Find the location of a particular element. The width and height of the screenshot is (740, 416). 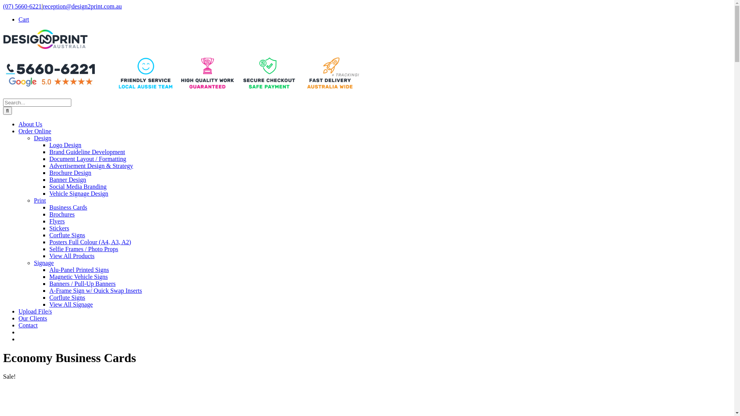

reception@design2print.com.au is located at coordinates (82, 6).